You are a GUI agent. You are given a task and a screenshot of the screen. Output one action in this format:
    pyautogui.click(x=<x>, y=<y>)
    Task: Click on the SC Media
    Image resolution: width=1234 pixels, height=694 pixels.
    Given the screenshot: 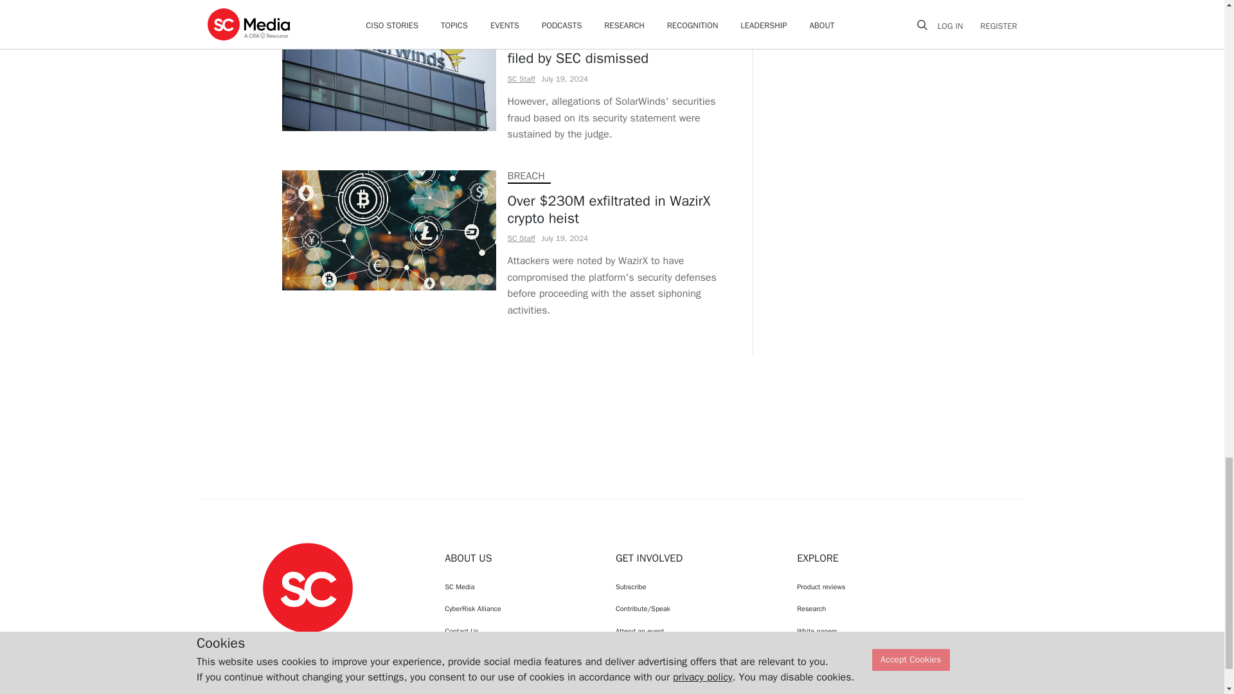 What is the action you would take?
    pyautogui.click(x=518, y=586)
    